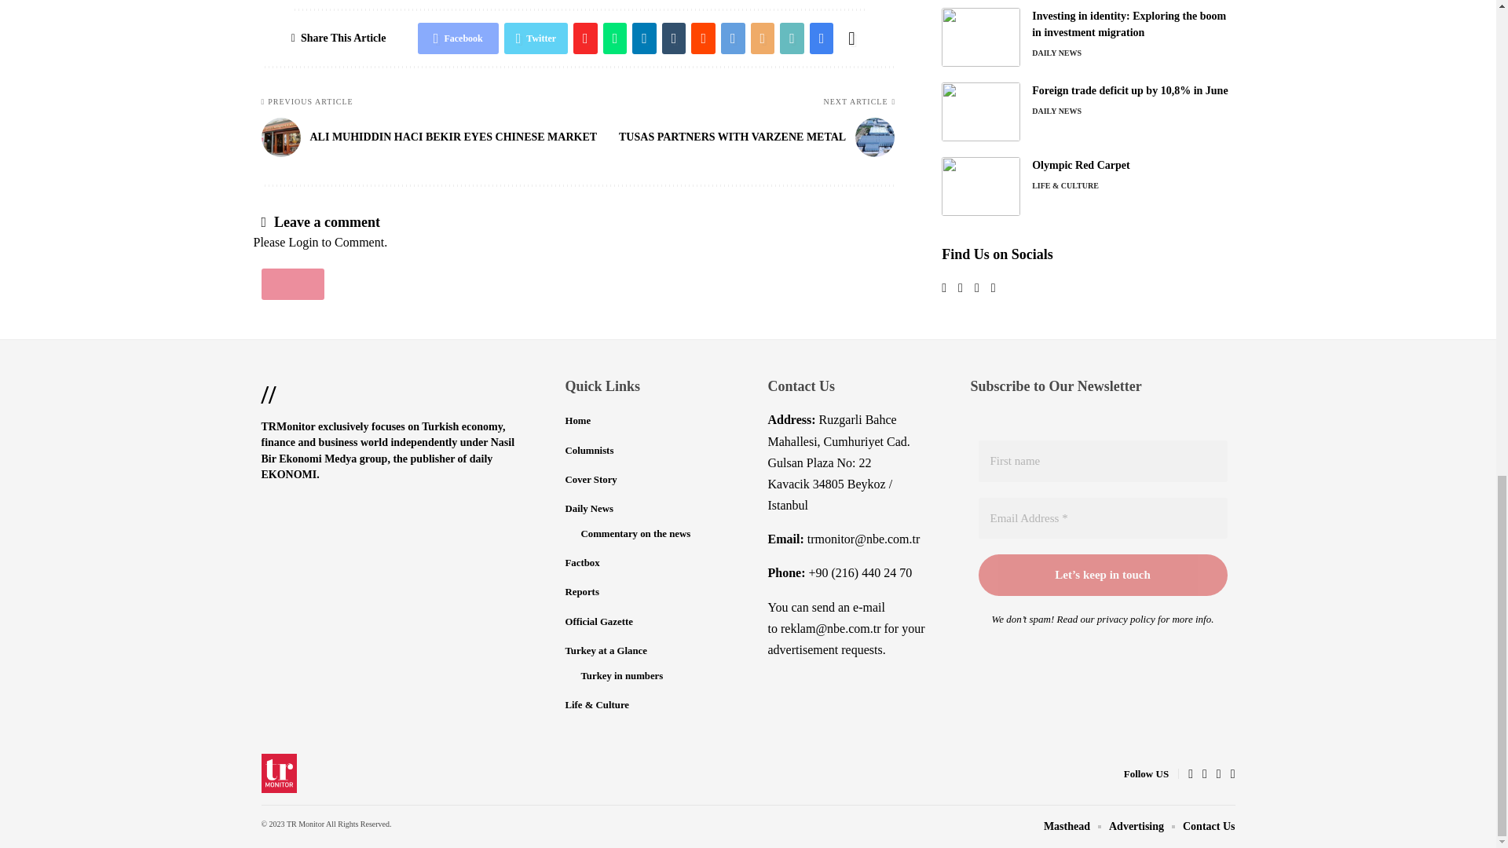  What do you see at coordinates (279, 773) in the screenshot?
I see `TR MONITOR` at bounding box center [279, 773].